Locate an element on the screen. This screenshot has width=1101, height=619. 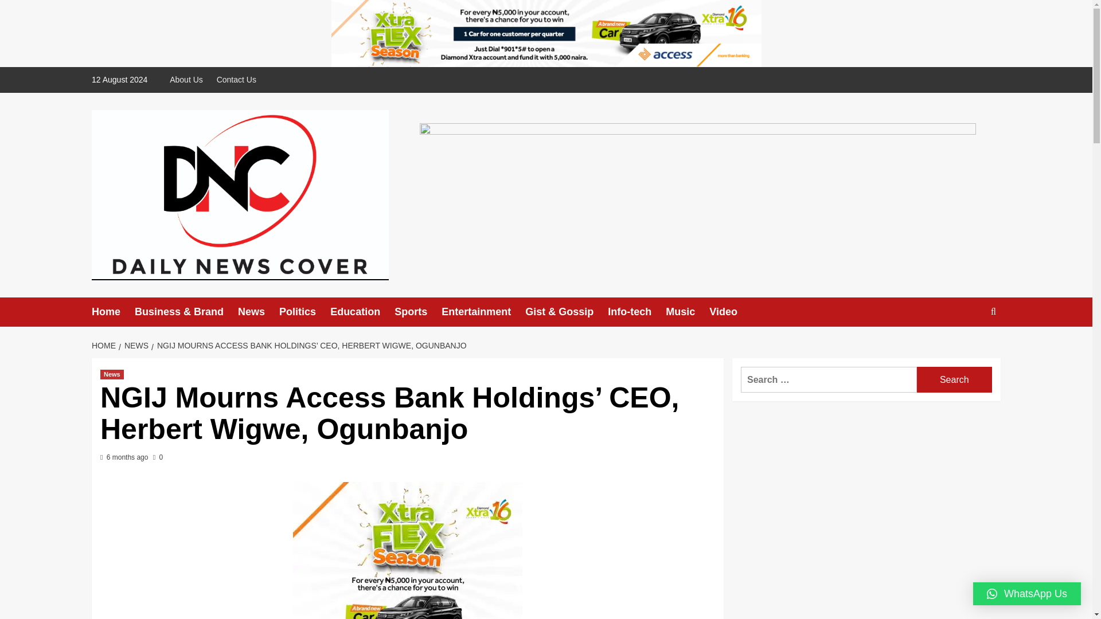
HOME is located at coordinates (105, 346).